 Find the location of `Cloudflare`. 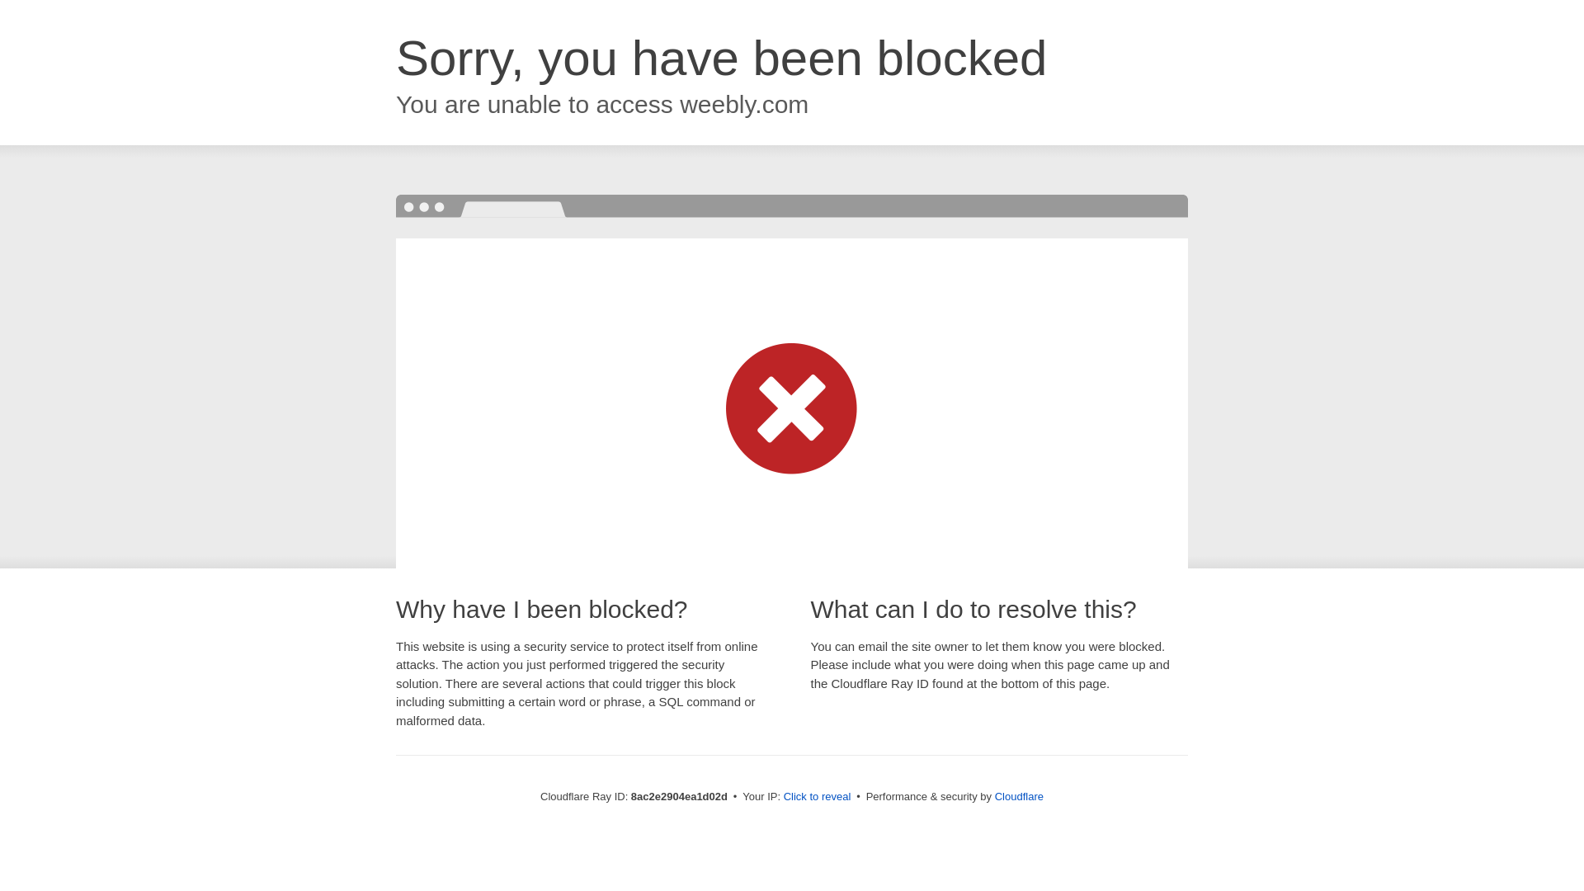

Cloudflare is located at coordinates (1019, 796).